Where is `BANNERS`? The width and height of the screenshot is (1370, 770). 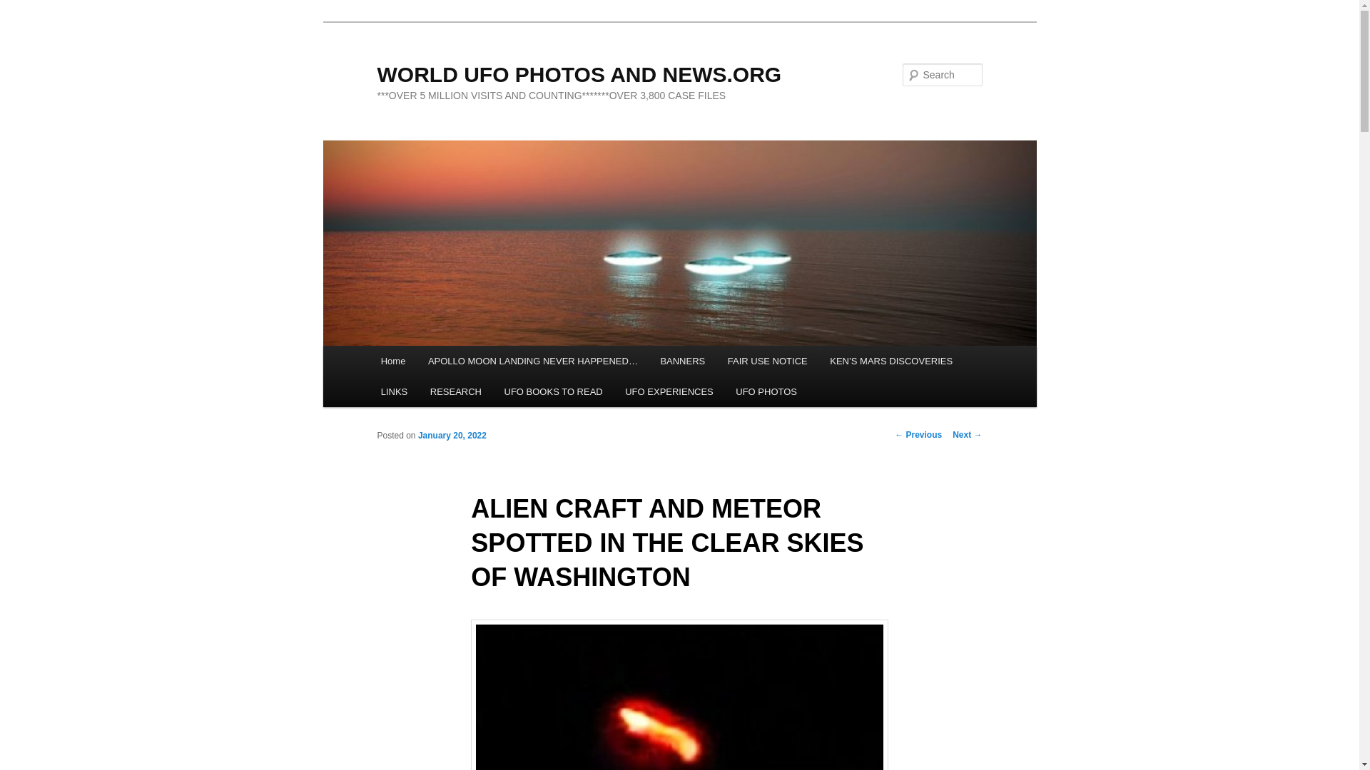
BANNERS is located at coordinates (683, 361).